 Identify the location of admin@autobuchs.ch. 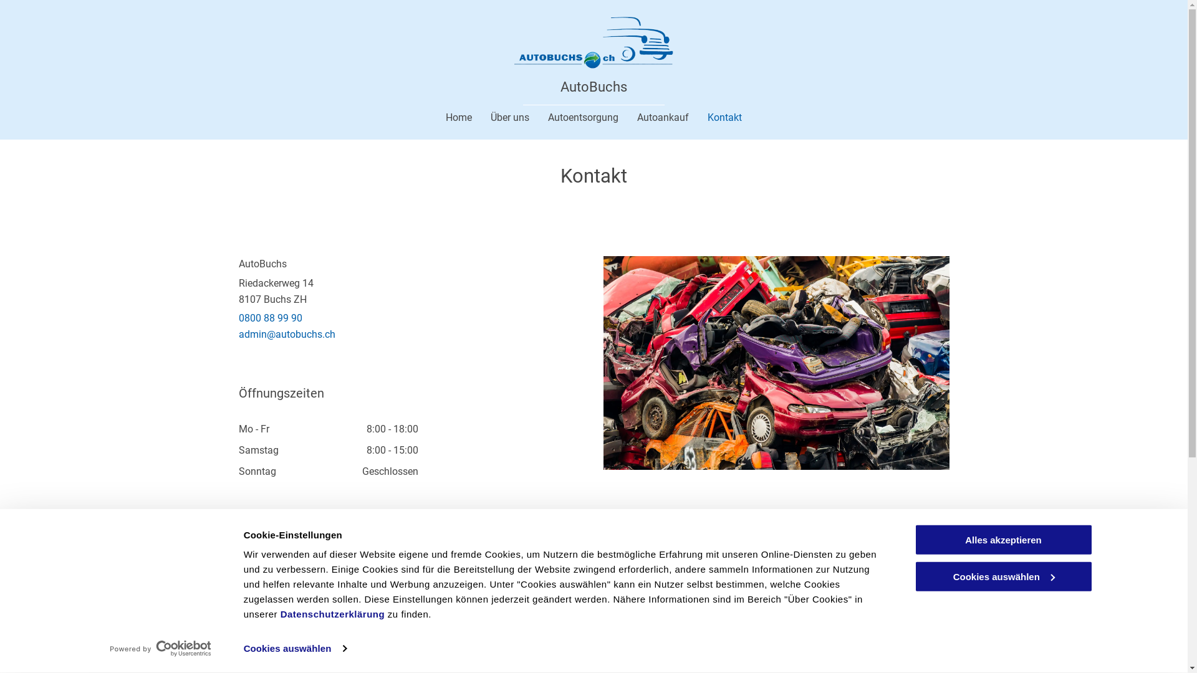
(287, 334).